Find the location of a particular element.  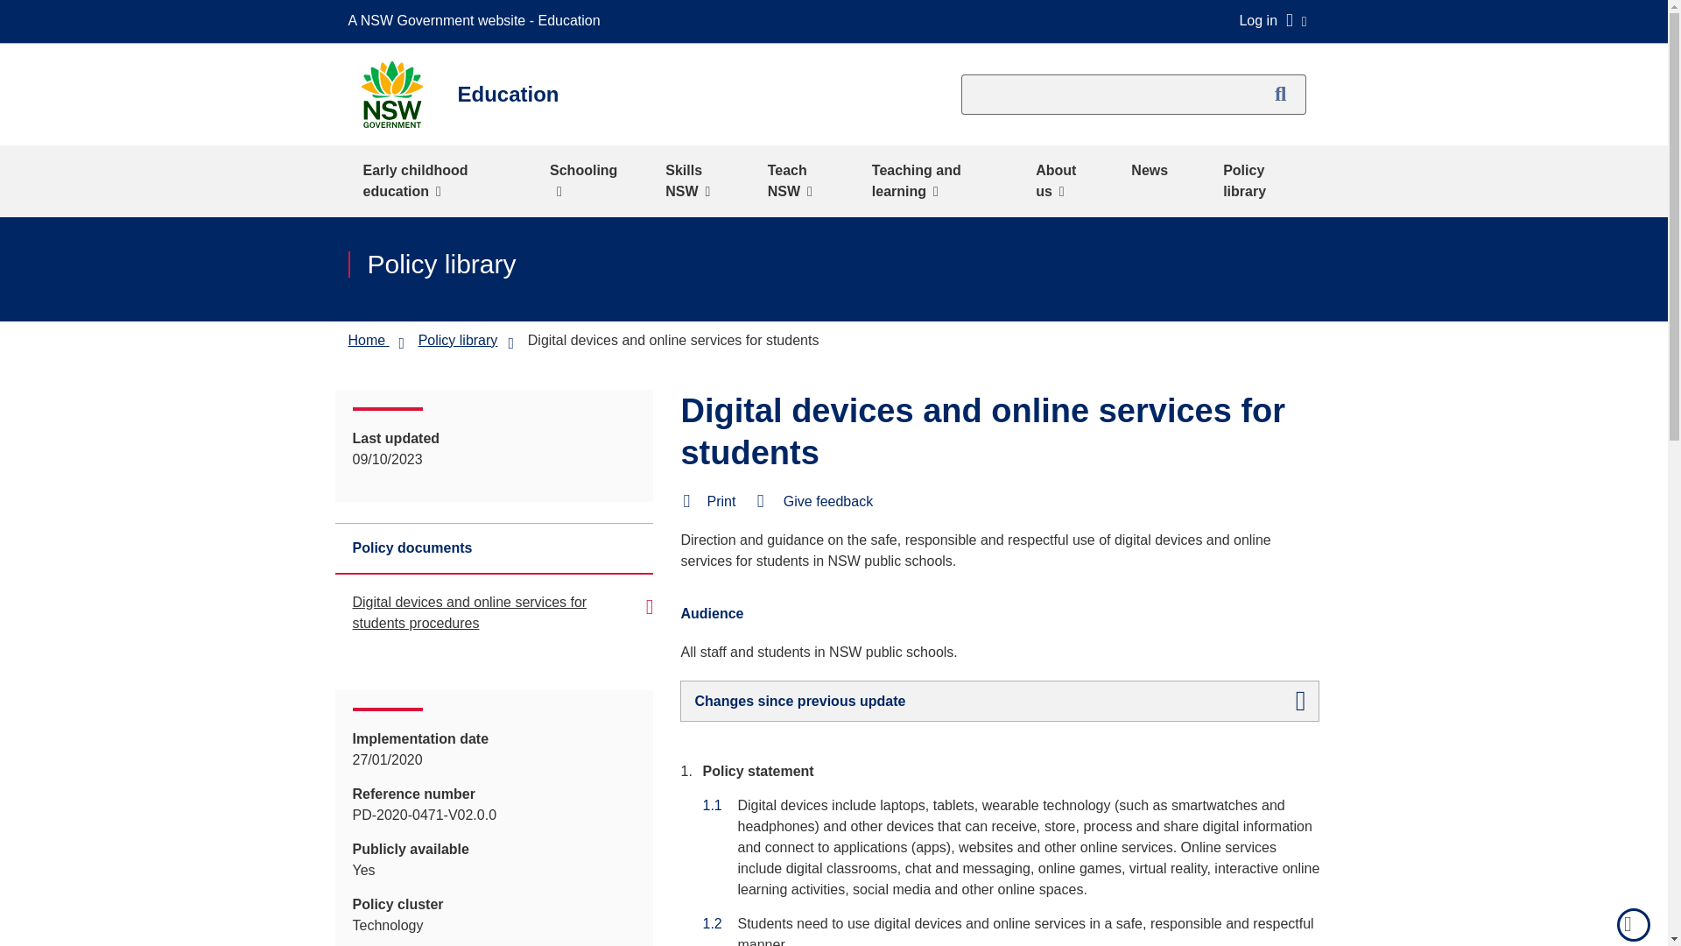

Digital devices and online services for students procedures is located at coordinates (469, 613).